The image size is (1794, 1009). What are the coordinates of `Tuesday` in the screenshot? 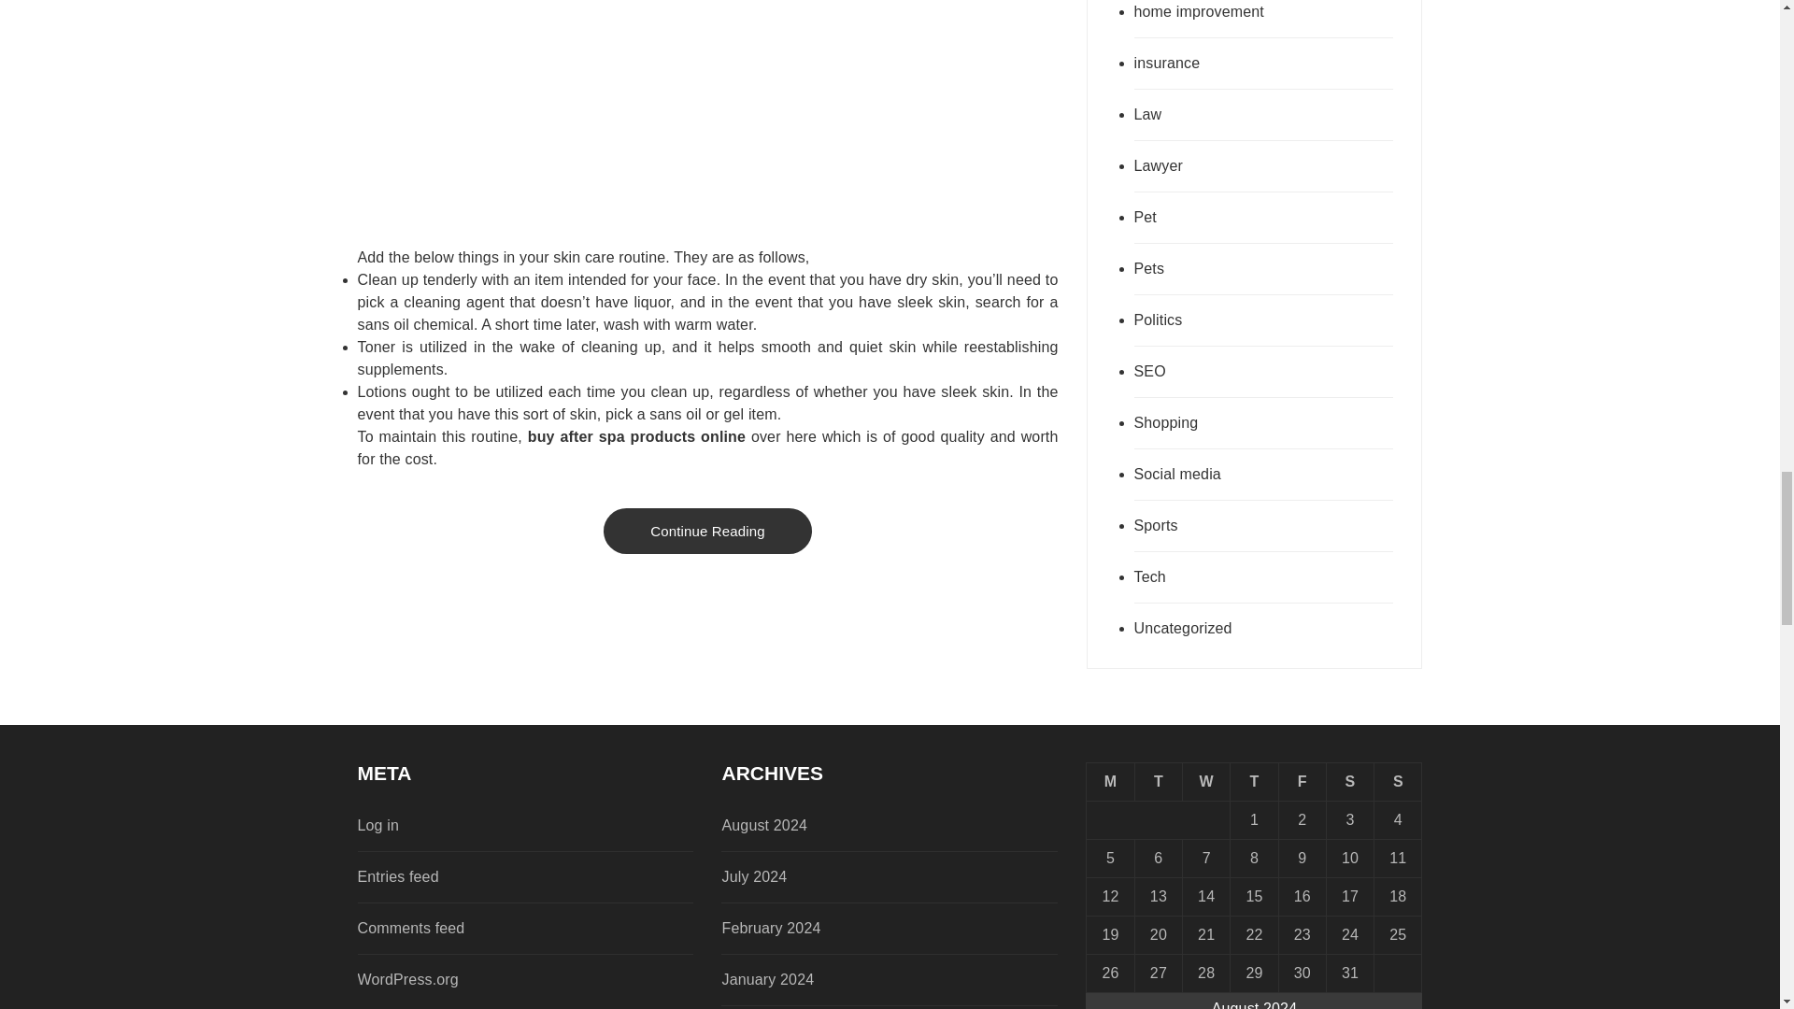 It's located at (1158, 781).